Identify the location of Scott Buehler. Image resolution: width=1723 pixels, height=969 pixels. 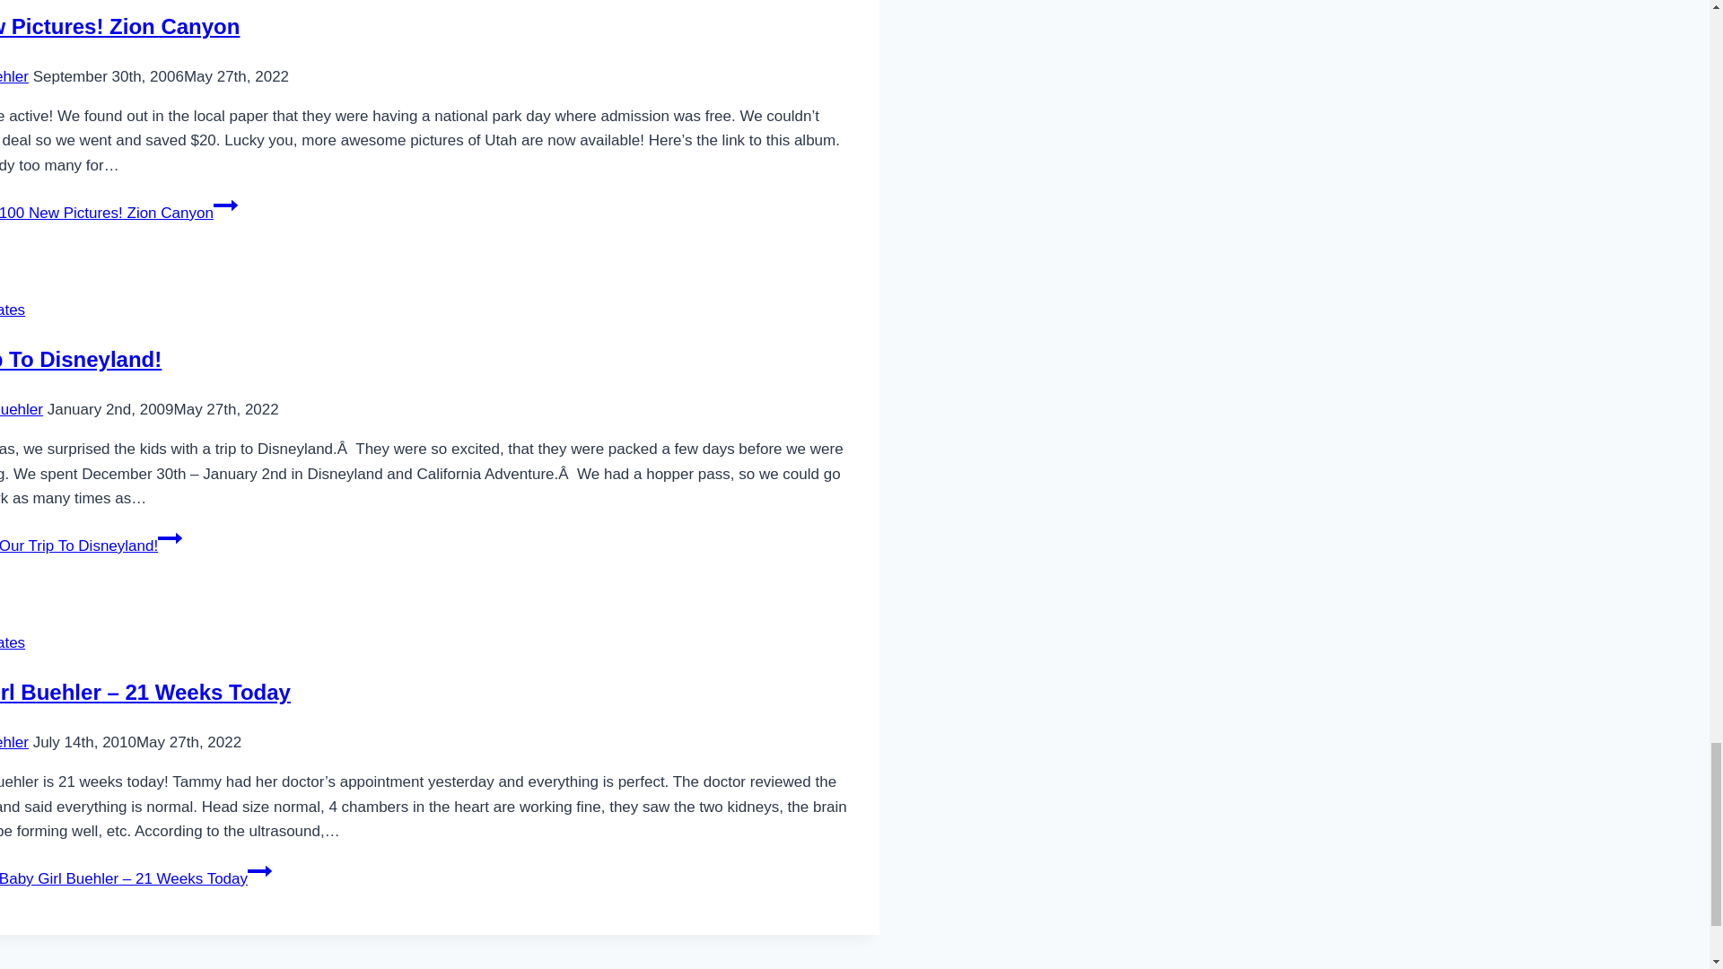
(14, 76).